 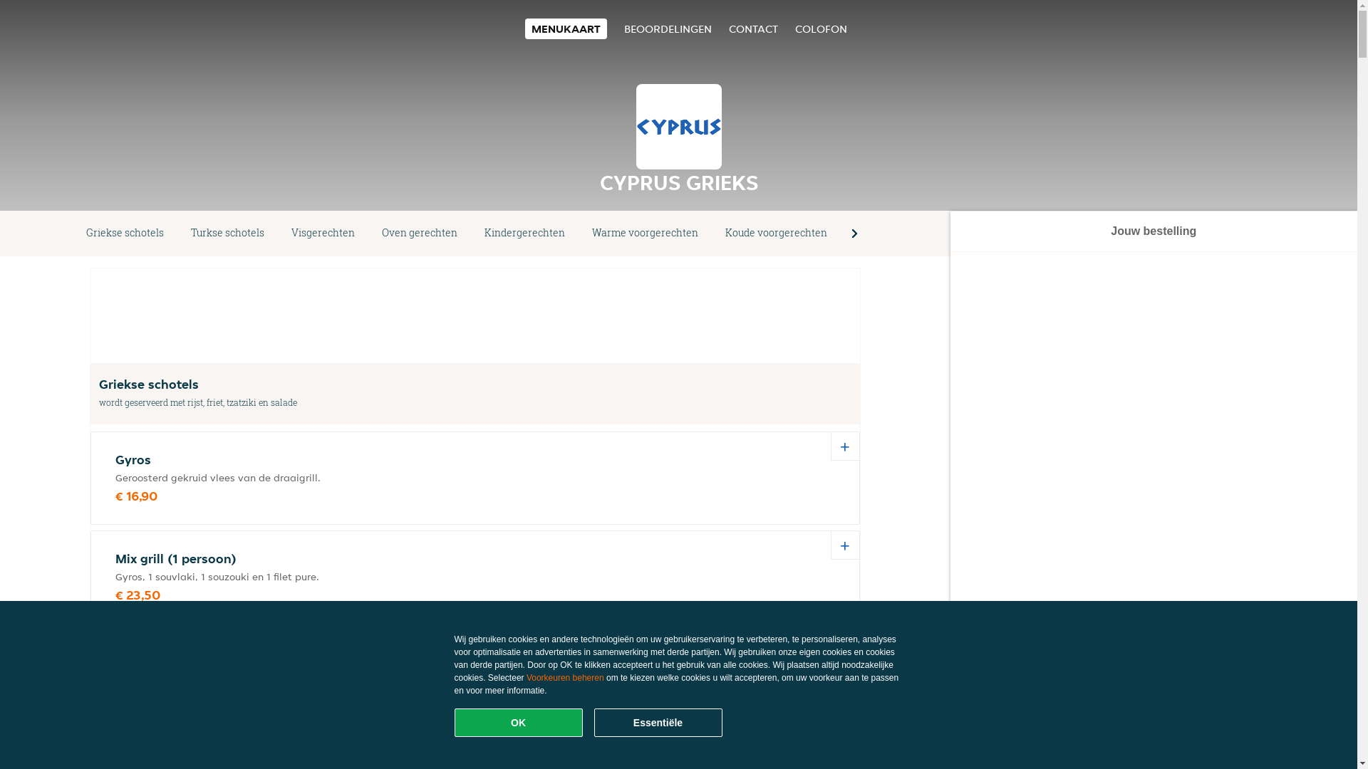 What do you see at coordinates (566, 28) in the screenshot?
I see `MENUKAART` at bounding box center [566, 28].